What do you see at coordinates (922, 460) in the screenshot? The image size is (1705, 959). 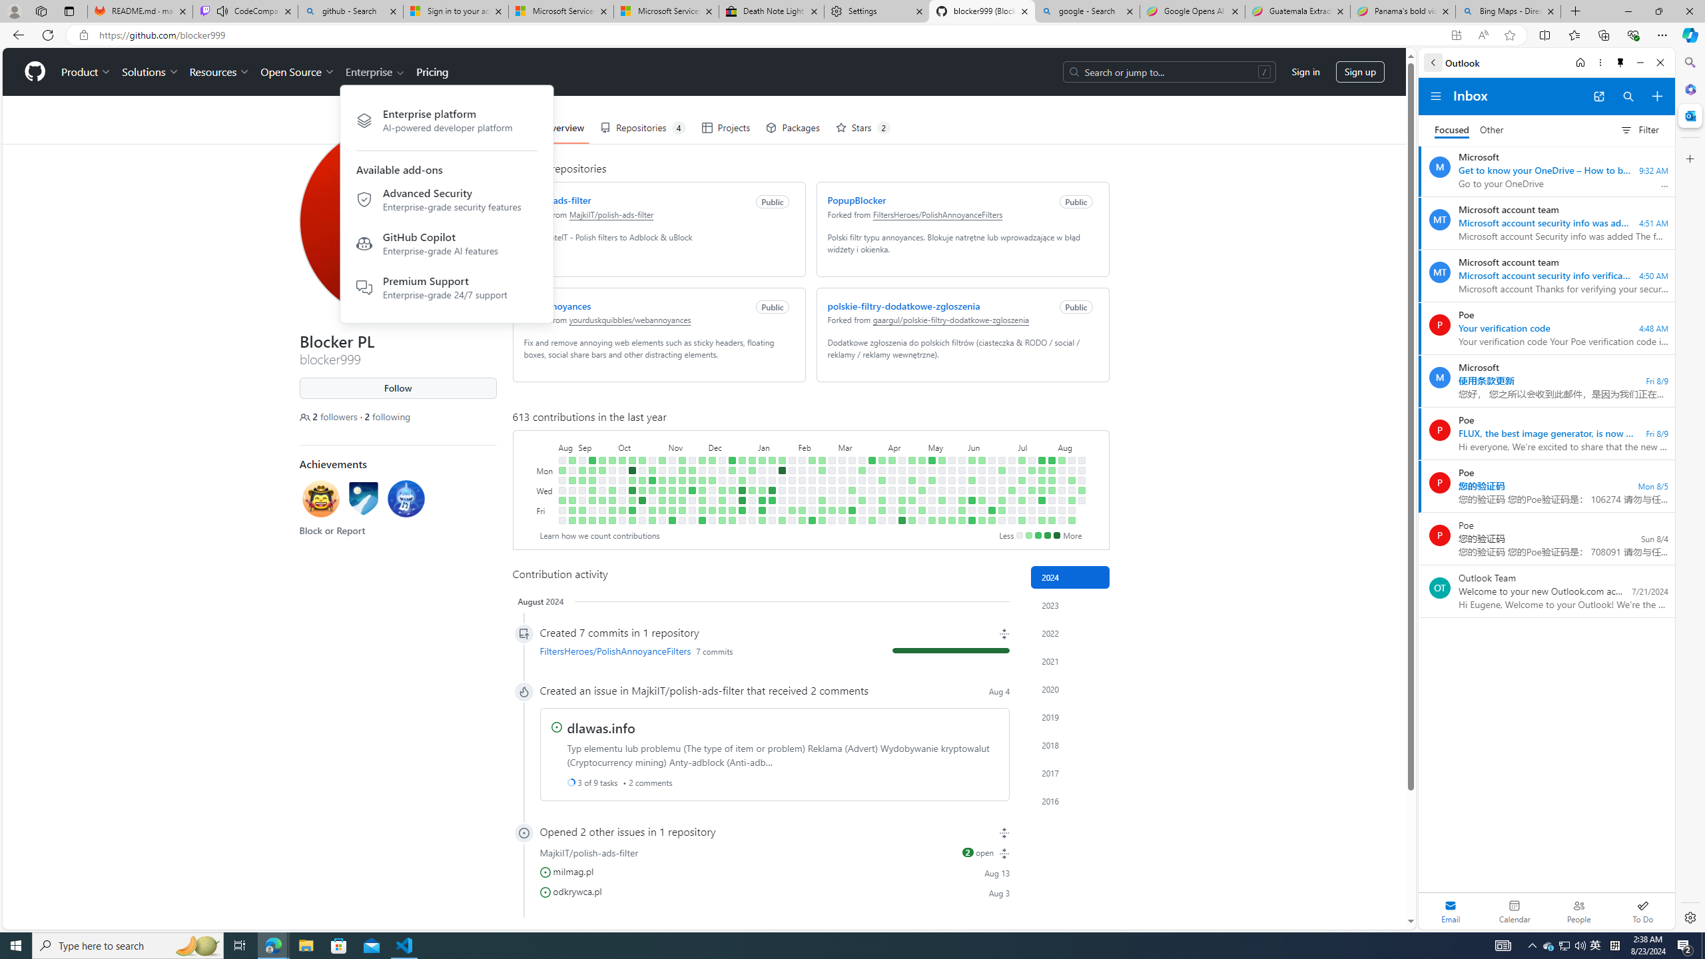 I see `2 contributions on April 28th.` at bounding box center [922, 460].